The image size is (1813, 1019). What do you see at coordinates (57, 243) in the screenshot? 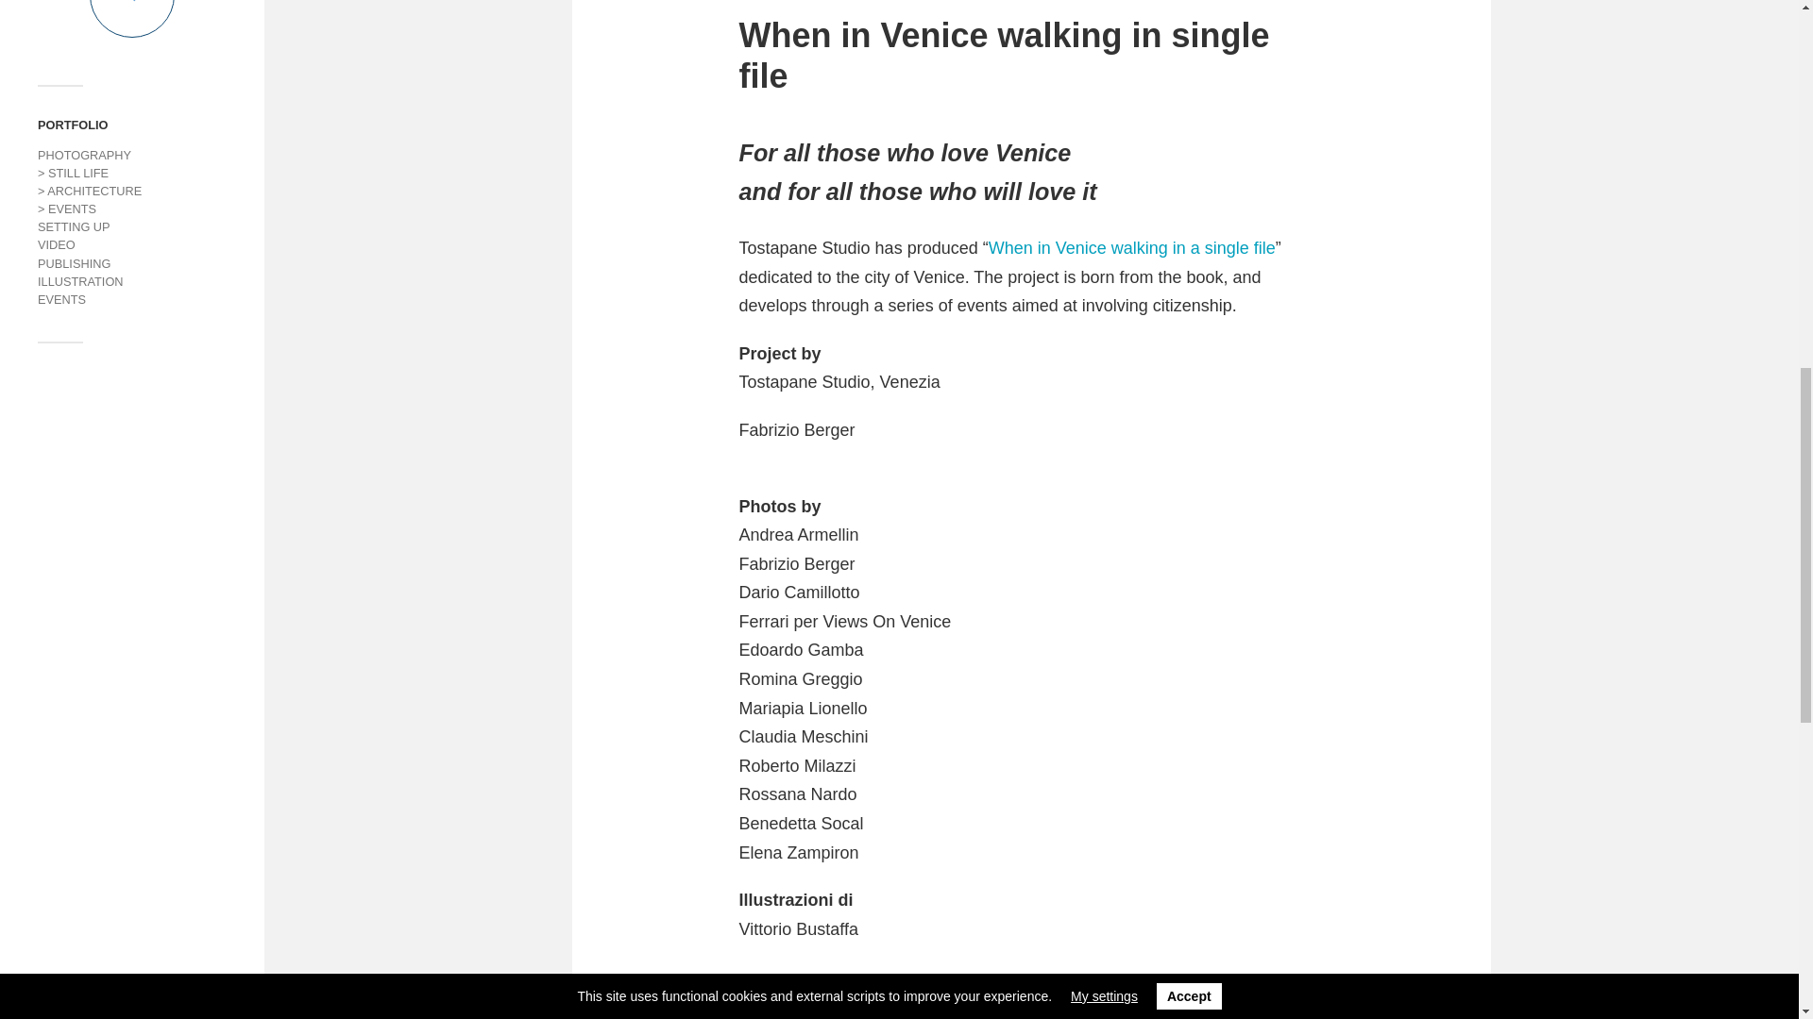
I see `VIDEO` at bounding box center [57, 243].